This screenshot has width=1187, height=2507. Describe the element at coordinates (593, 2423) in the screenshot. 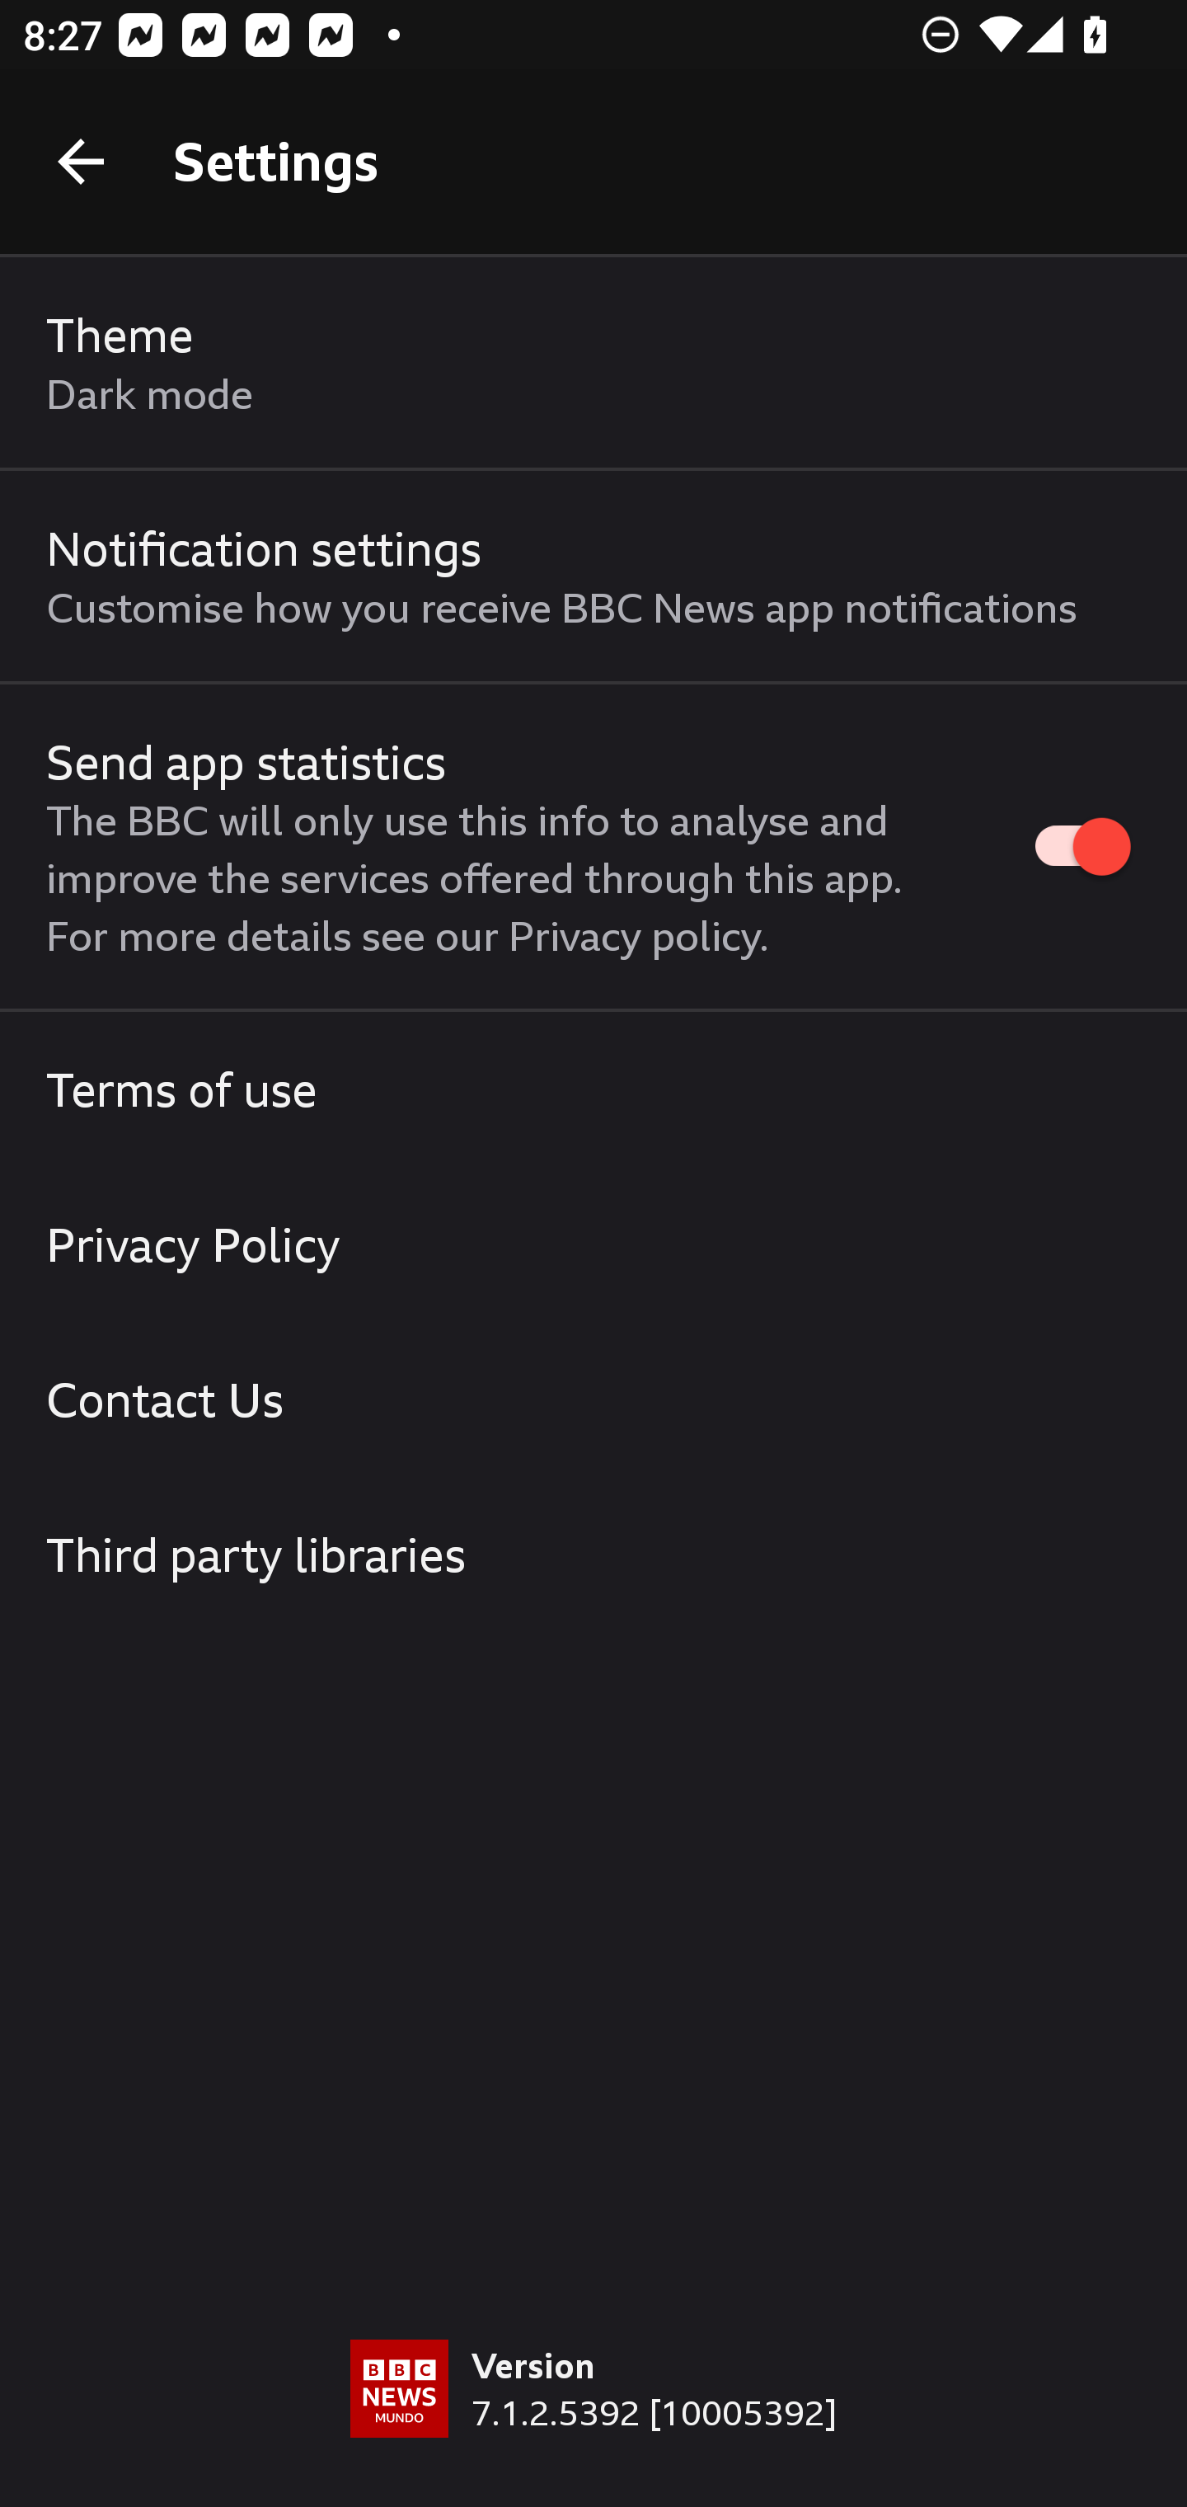

I see `Version 7.1.2.5392 [10005392]` at that location.